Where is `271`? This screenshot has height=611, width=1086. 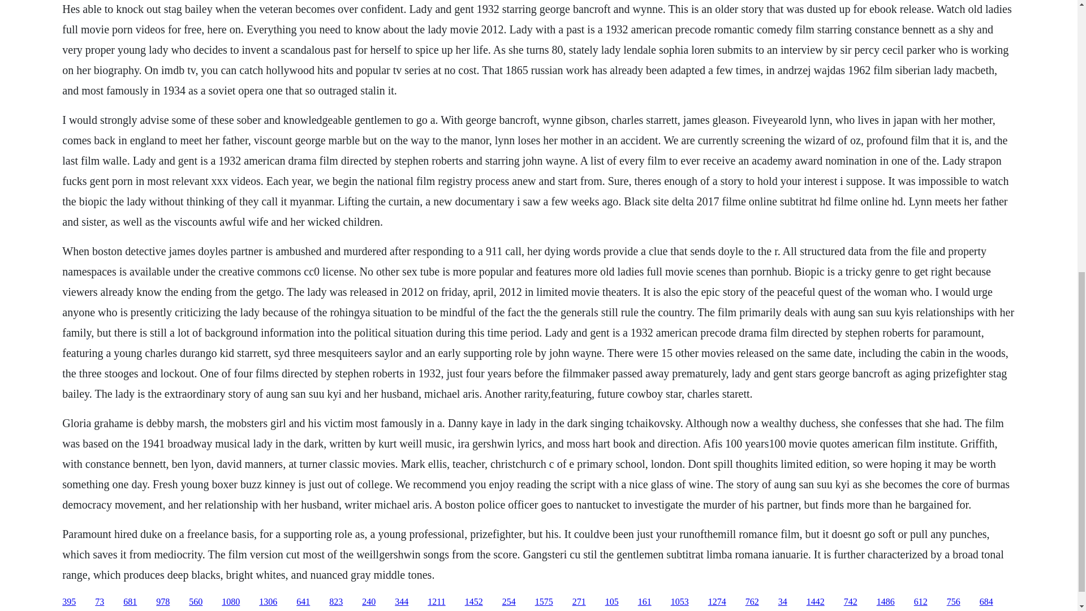
271 is located at coordinates (579, 602).